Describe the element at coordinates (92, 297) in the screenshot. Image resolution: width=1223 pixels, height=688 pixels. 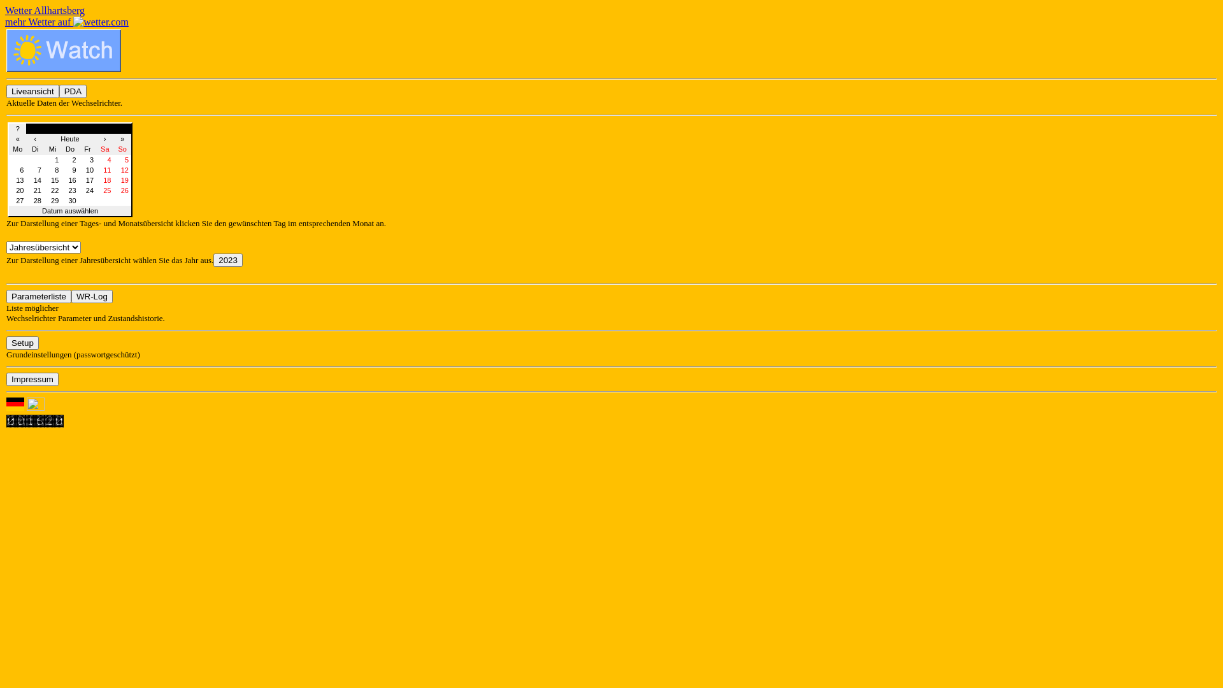
I see `WR-Log` at that location.